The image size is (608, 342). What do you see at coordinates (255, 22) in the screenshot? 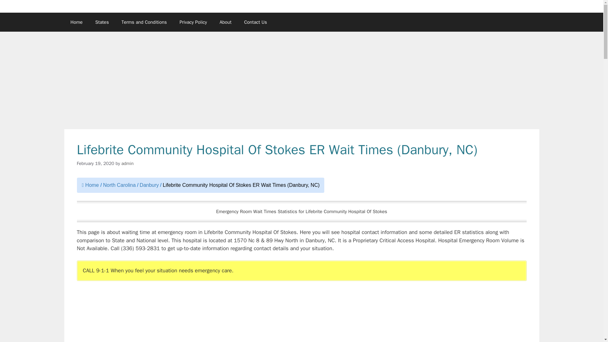
I see `Contact Us` at bounding box center [255, 22].